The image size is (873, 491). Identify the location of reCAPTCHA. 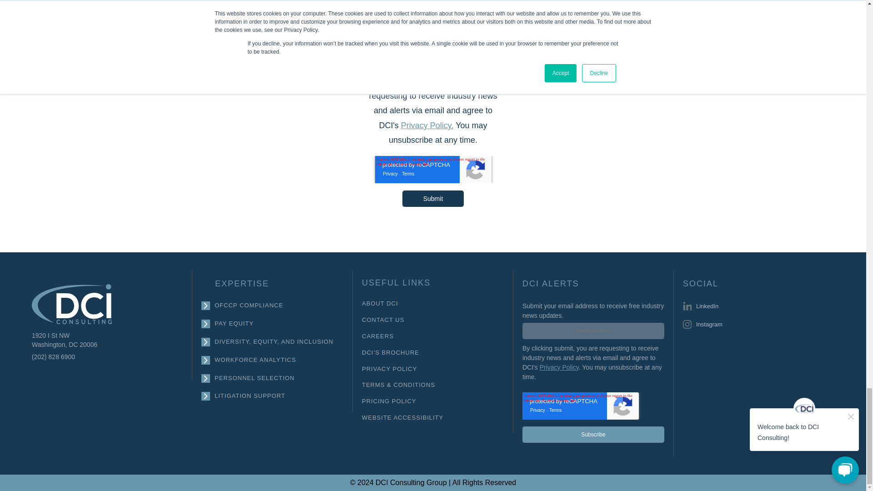
(432, 169).